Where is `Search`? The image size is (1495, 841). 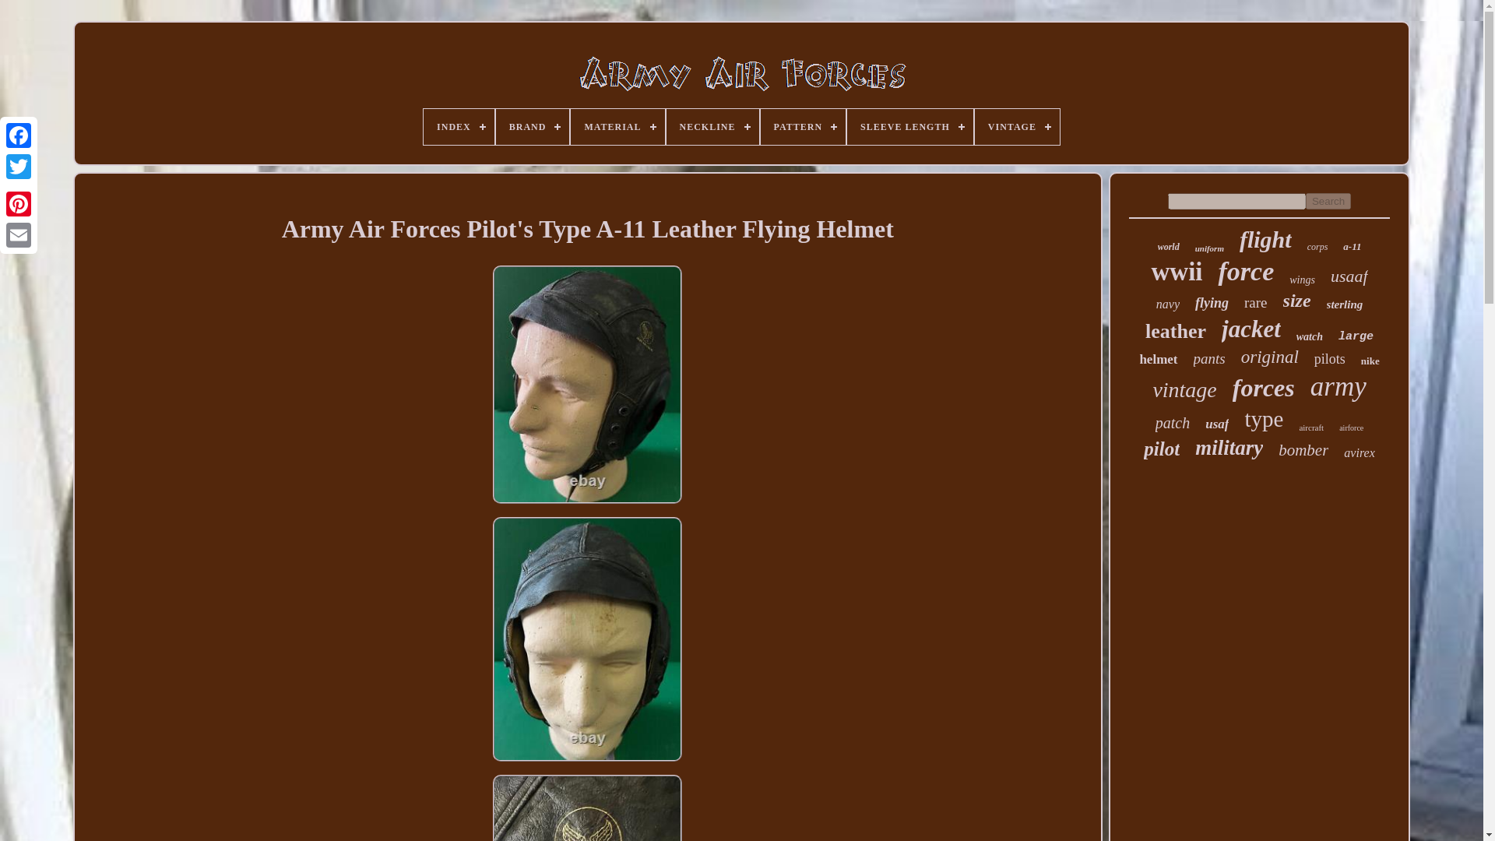
Search is located at coordinates (1328, 201).